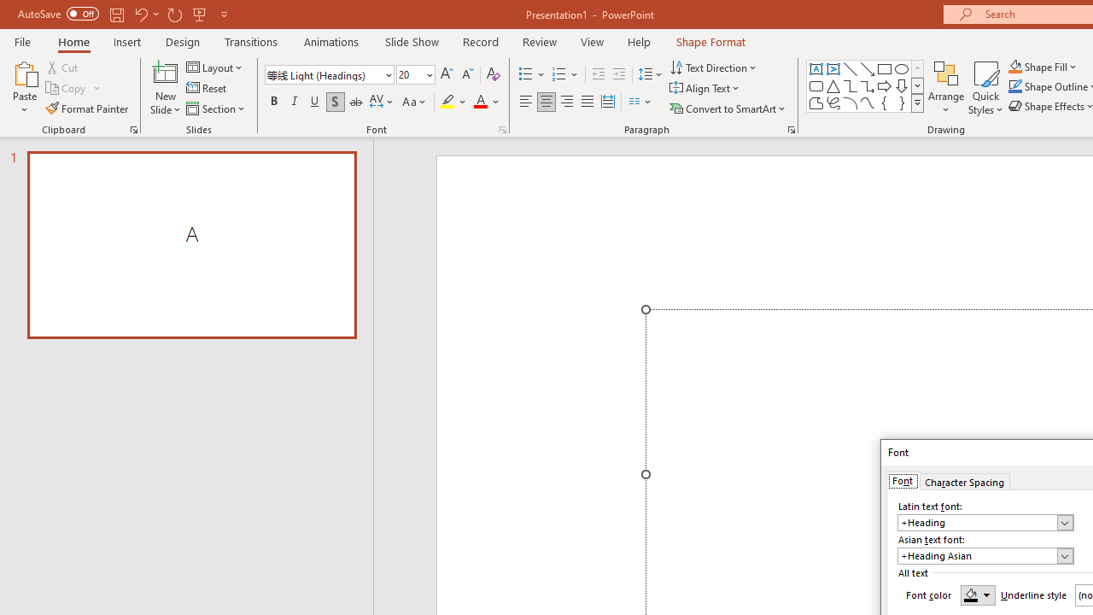 The width and height of the screenshot is (1093, 615). Describe the element at coordinates (985, 555) in the screenshot. I see `Asian text font` at that location.